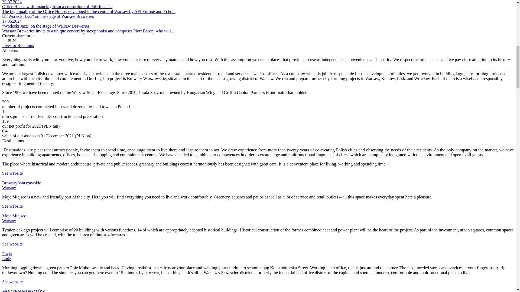 The width and height of the screenshot is (520, 292). I want to click on See website, so click(13, 206).